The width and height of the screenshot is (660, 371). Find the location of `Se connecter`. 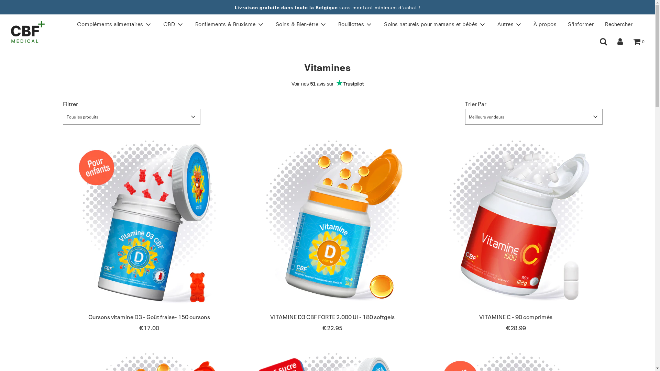

Se connecter is located at coordinates (620, 42).